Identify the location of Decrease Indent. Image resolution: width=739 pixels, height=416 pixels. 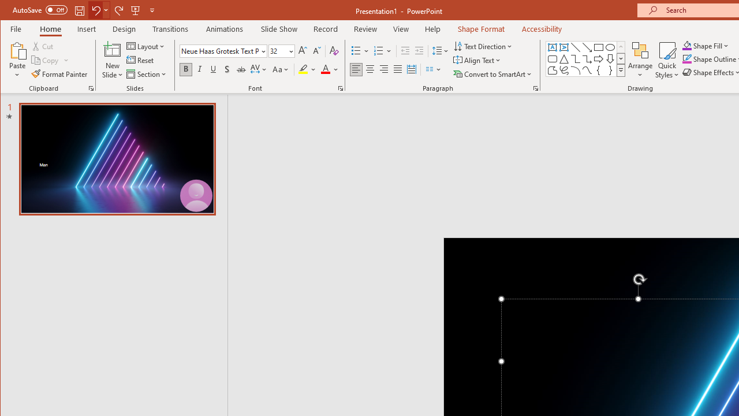
(405, 51).